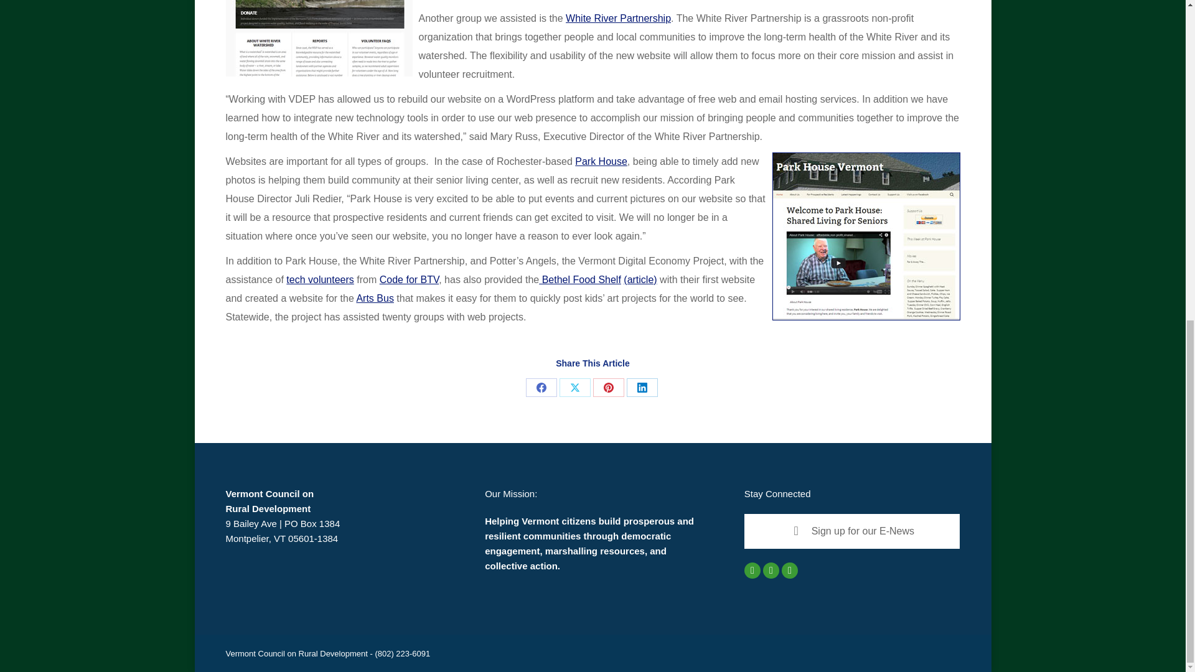 This screenshot has width=1195, height=672. Describe the element at coordinates (853, 531) in the screenshot. I see `Sign up for email communications from VCRD` at that location.